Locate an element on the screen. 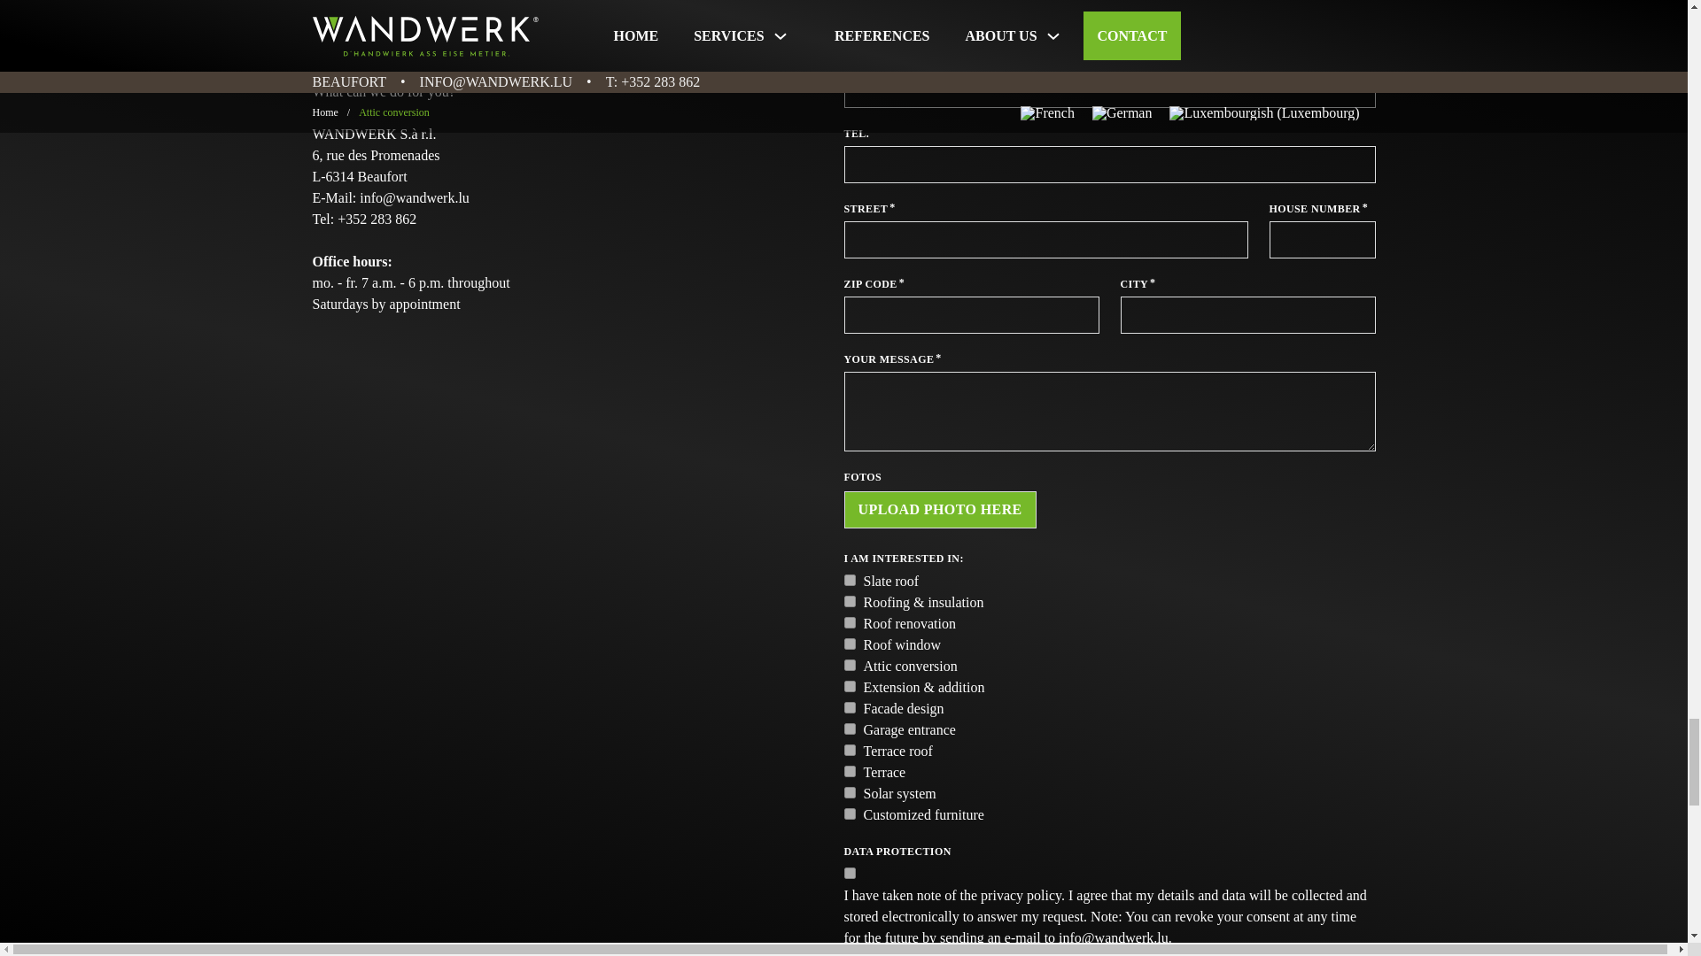 The image size is (1701, 956). Customized furniture is located at coordinates (849, 813).